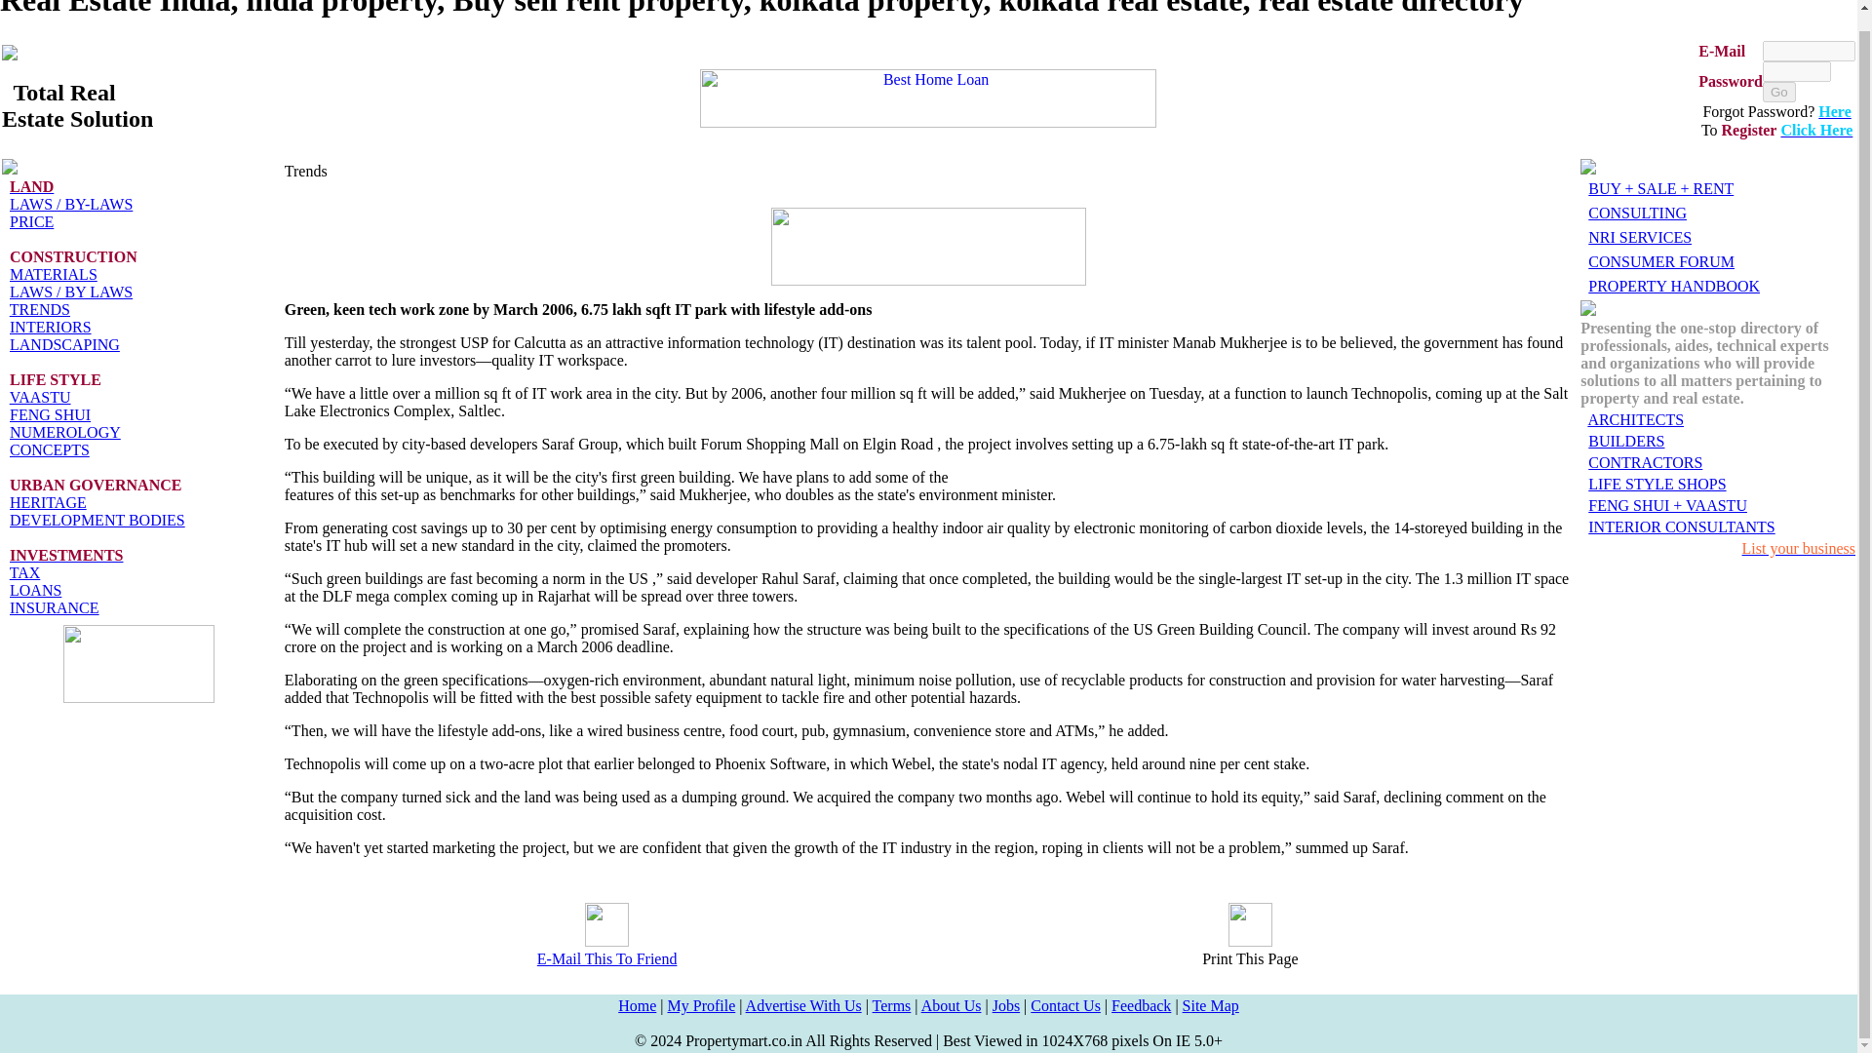 The image size is (1872, 1053). What do you see at coordinates (31, 222) in the screenshot?
I see `PRICE` at bounding box center [31, 222].